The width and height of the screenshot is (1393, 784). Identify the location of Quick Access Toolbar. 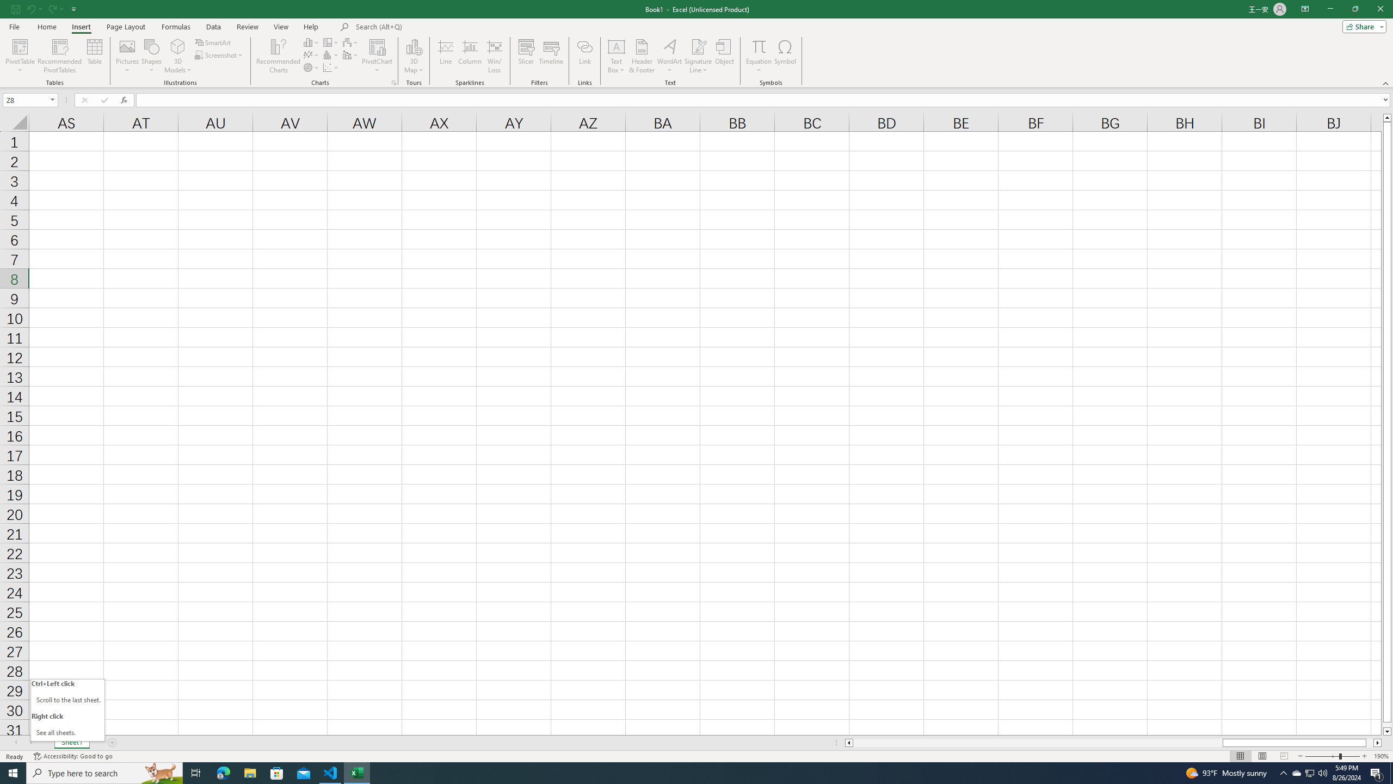
(45, 9).